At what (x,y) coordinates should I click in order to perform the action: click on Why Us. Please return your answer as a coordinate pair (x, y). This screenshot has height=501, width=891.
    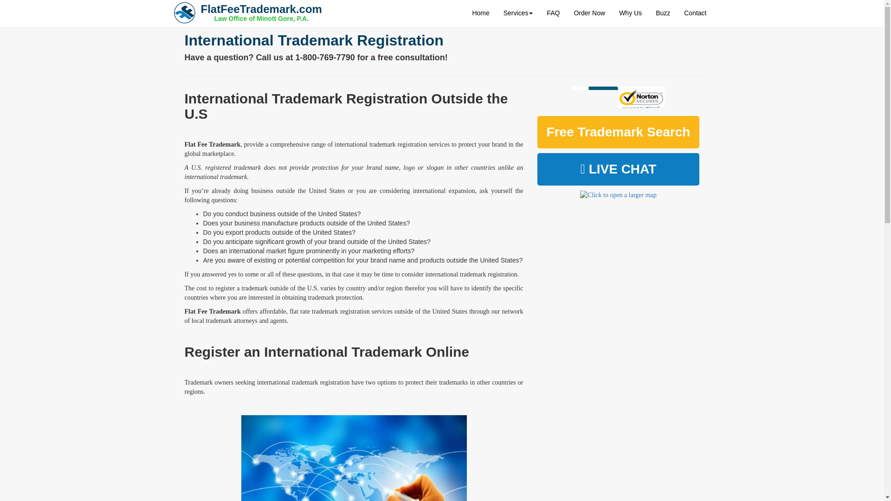
    Looking at the image, I should click on (630, 13).